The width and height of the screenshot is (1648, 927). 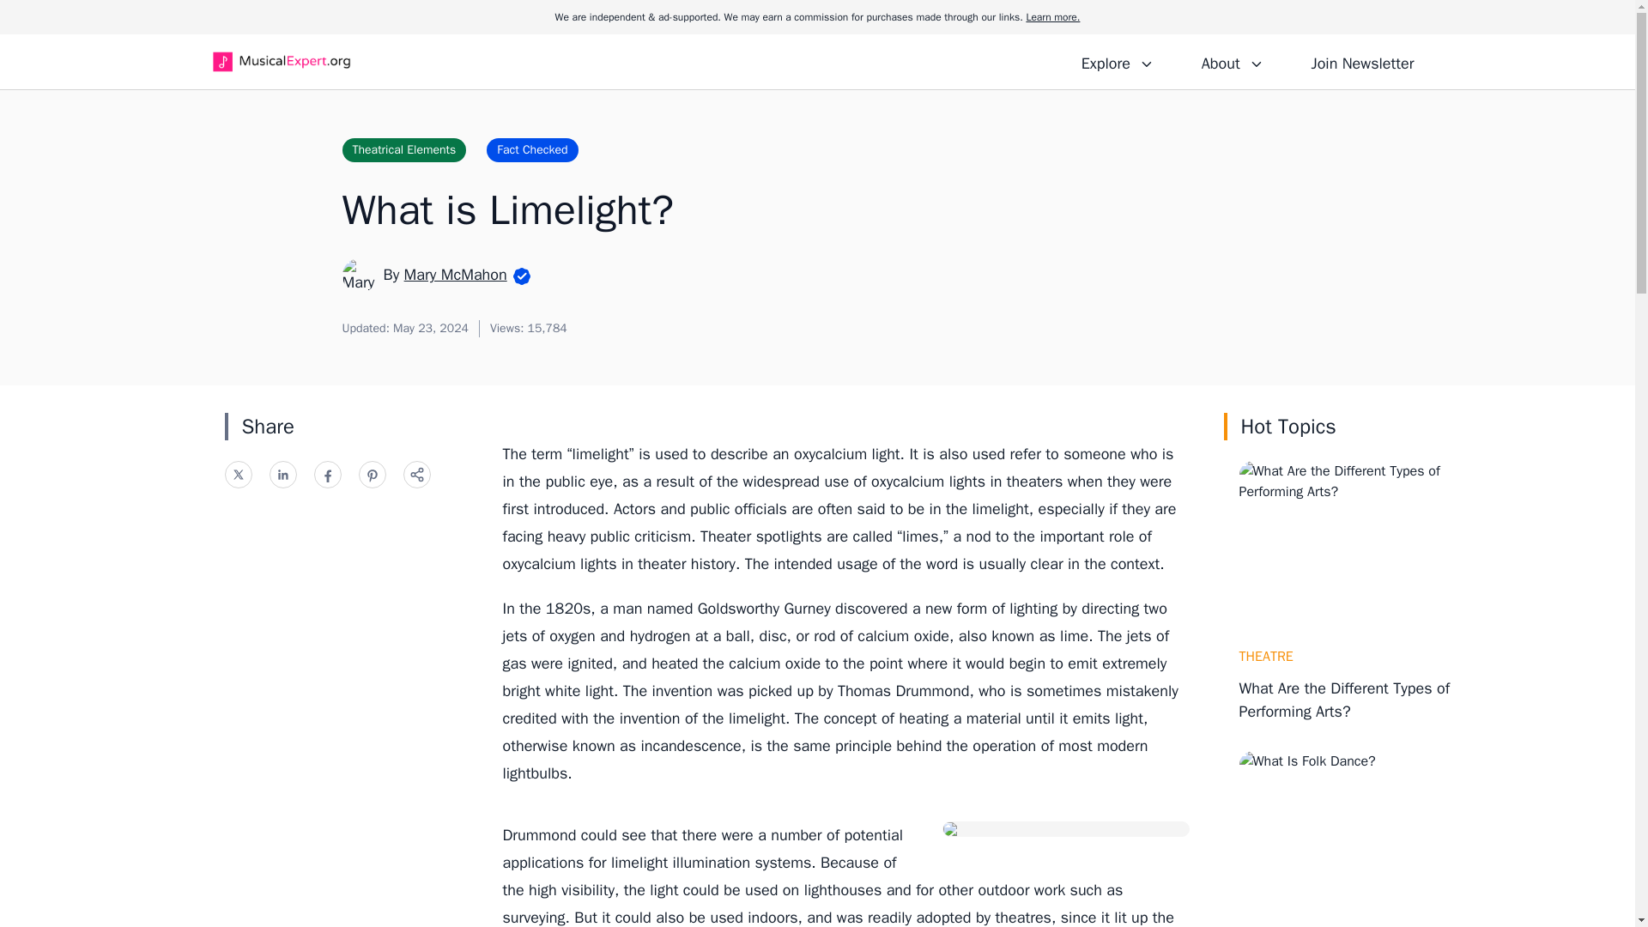 What do you see at coordinates (1052, 17) in the screenshot?
I see `Learn more.` at bounding box center [1052, 17].